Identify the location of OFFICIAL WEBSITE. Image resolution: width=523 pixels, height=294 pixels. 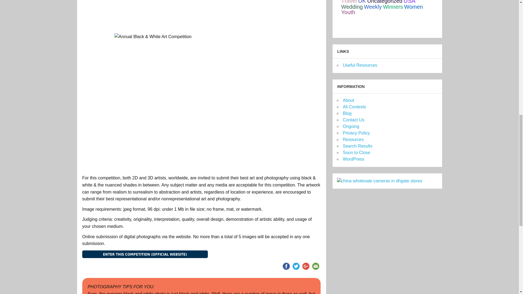
(145, 254).